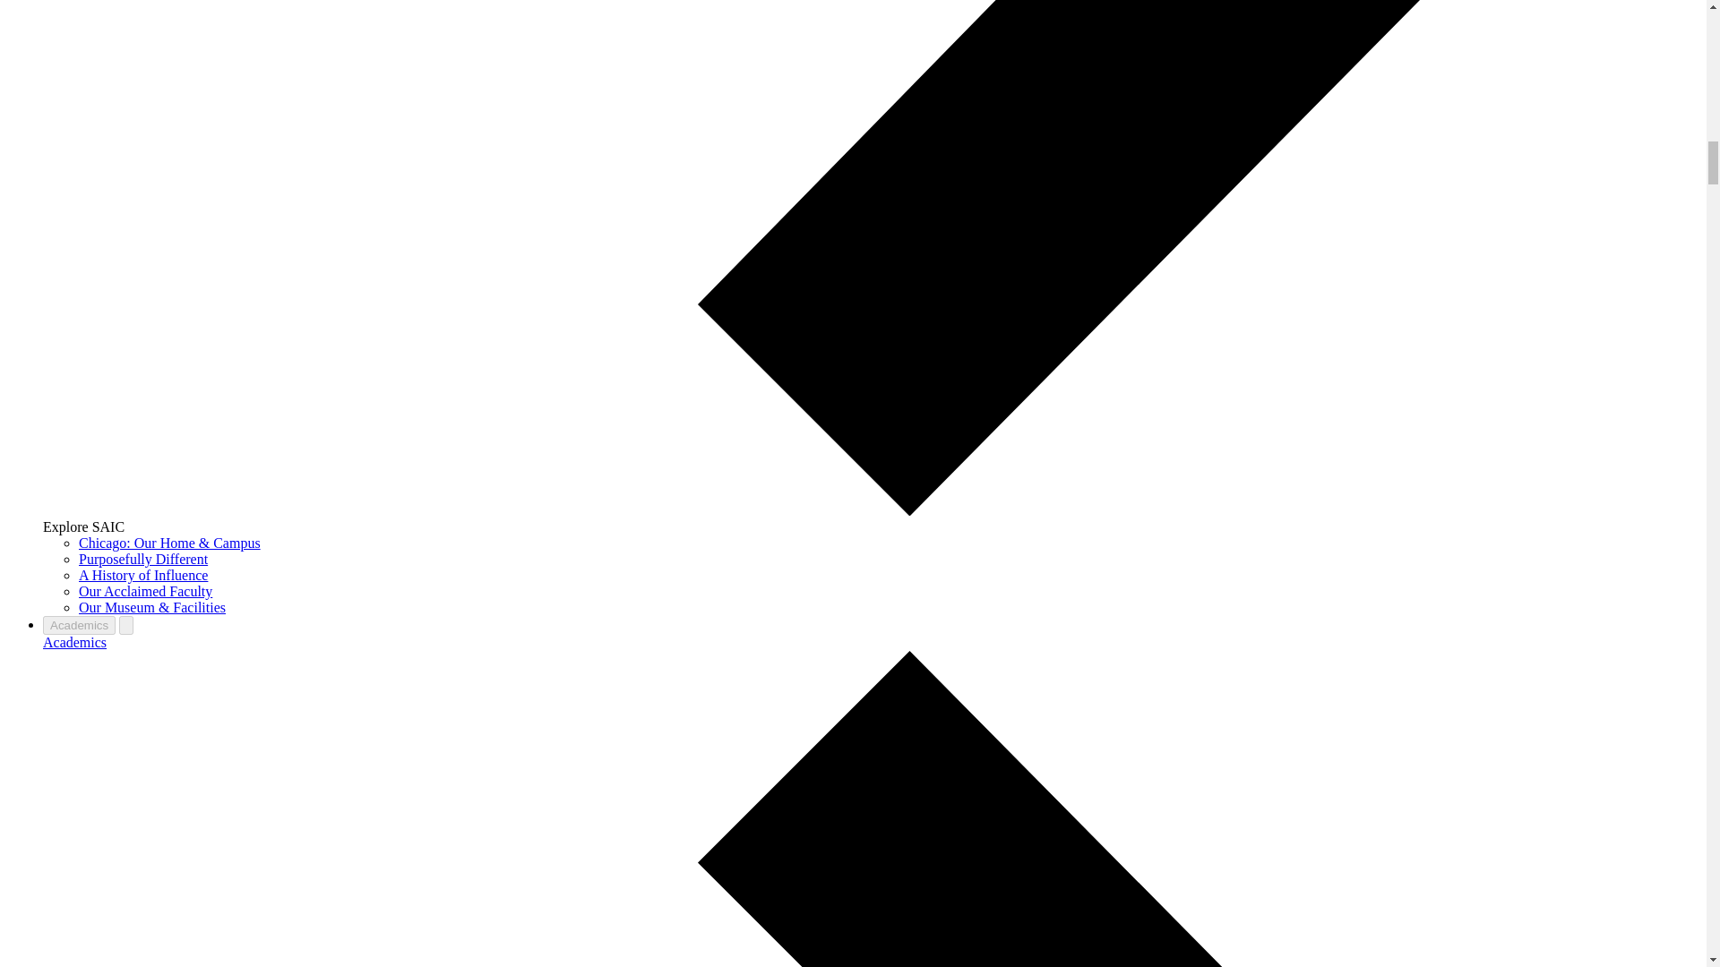  I want to click on Our Acclaimed Faculty, so click(145, 591).